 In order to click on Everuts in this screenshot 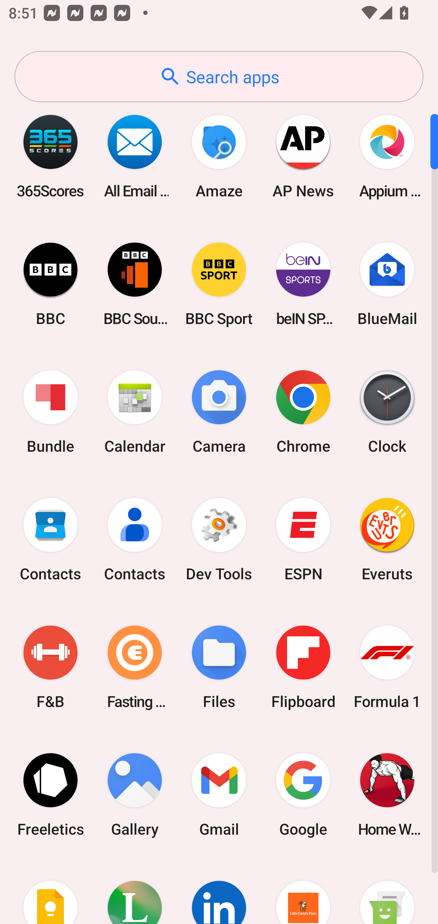, I will do `click(387, 540)`.